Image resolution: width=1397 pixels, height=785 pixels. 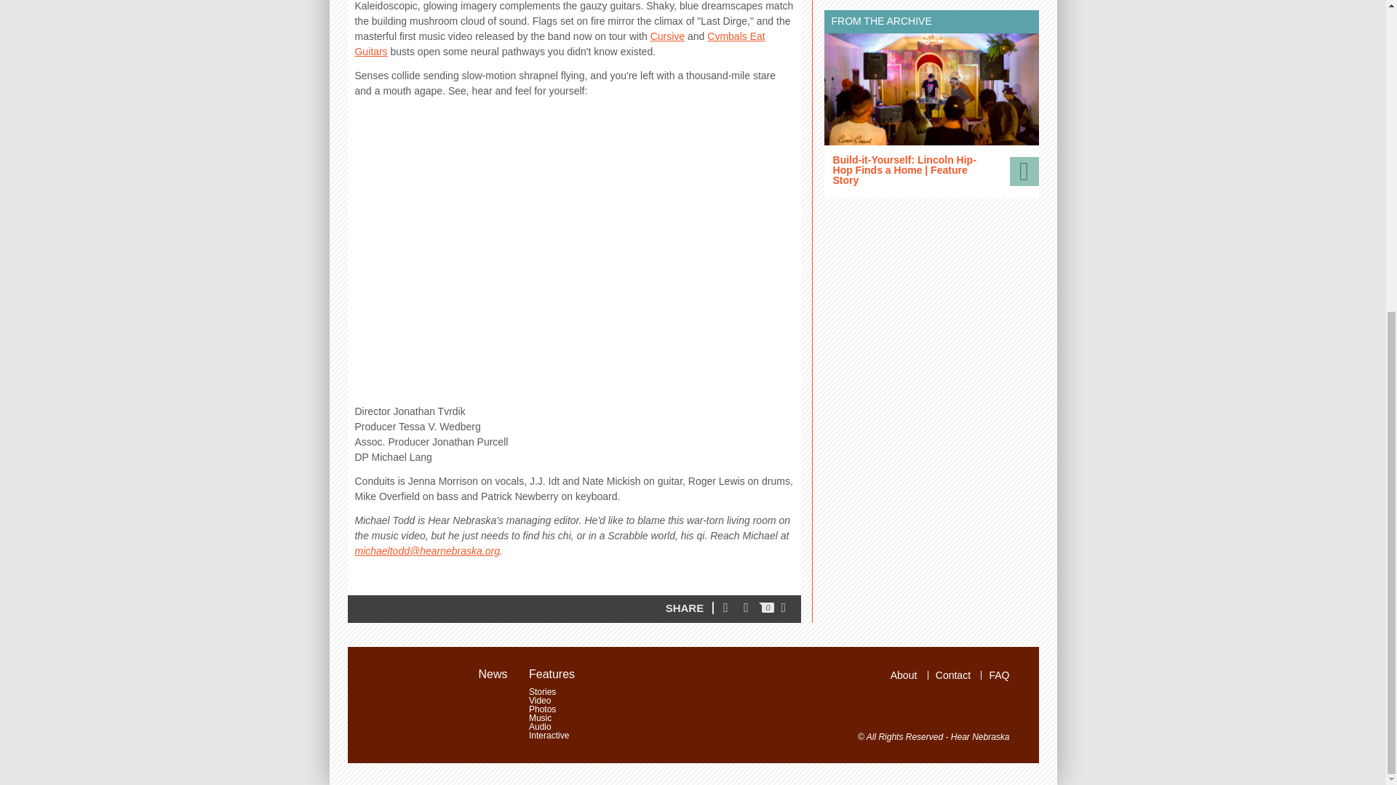 I want to click on About, so click(x=904, y=675).